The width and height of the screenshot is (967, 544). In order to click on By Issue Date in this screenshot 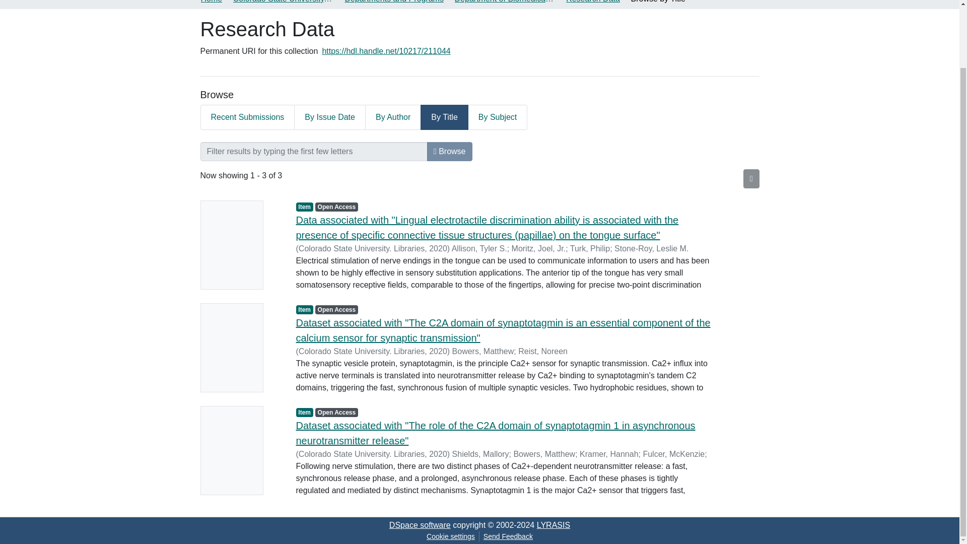, I will do `click(330, 117)`.